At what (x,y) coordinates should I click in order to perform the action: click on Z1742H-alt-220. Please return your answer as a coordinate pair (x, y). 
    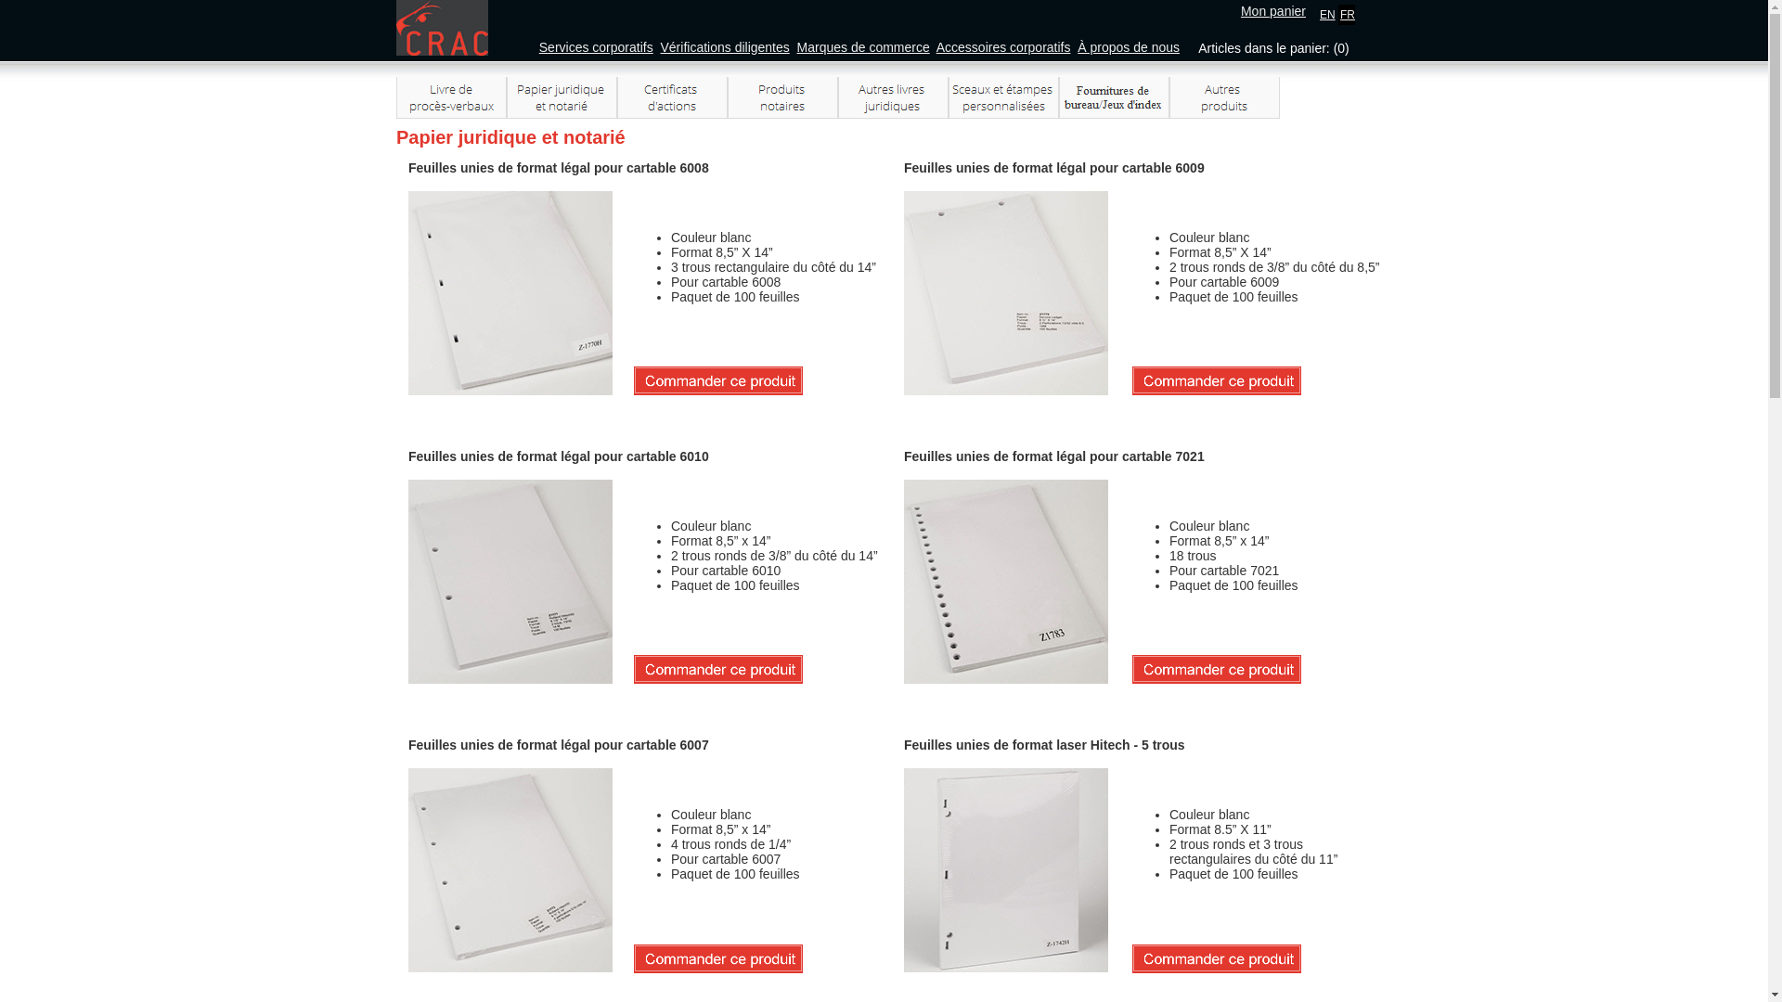
    Looking at the image, I should click on (1006, 870).